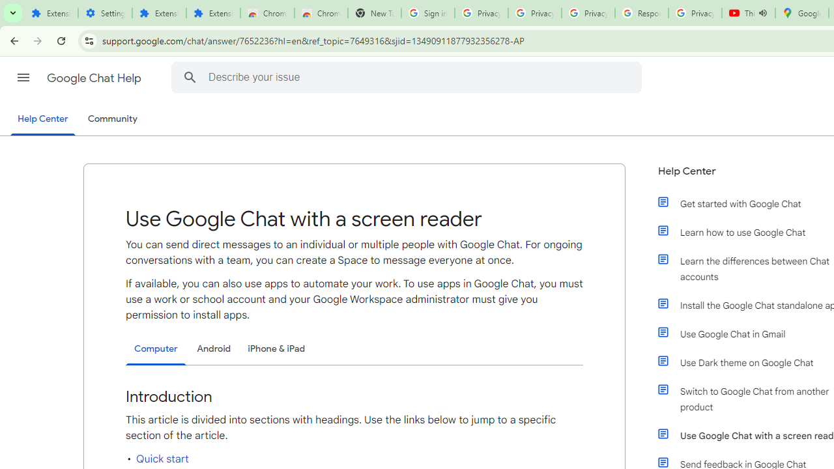 This screenshot has height=469, width=834. Describe the element at coordinates (214, 348) in the screenshot. I see `Android` at that location.